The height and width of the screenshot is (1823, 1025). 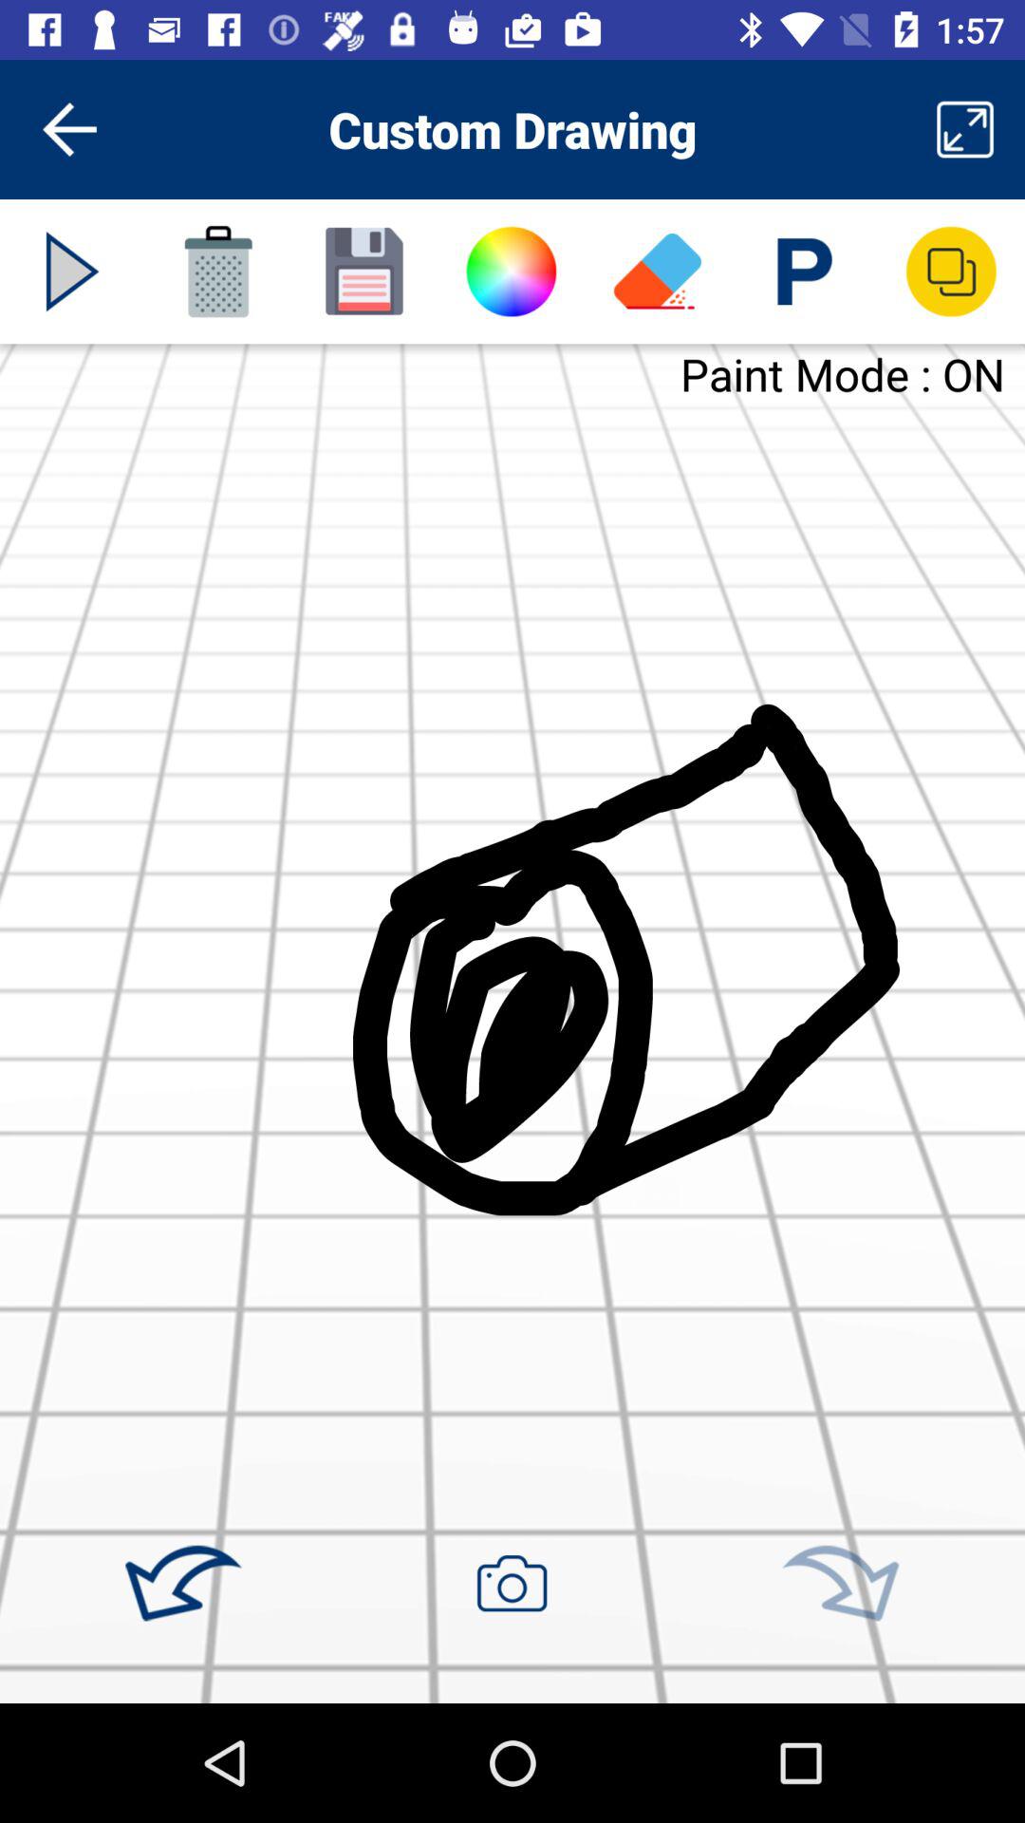 What do you see at coordinates (658, 272) in the screenshot?
I see `erase drawing` at bounding box center [658, 272].